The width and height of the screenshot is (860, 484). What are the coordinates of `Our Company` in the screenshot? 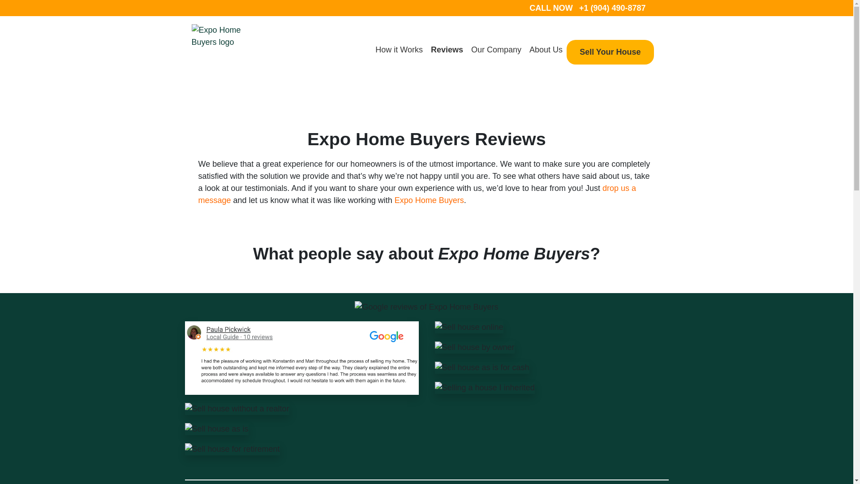 It's located at (496, 49).